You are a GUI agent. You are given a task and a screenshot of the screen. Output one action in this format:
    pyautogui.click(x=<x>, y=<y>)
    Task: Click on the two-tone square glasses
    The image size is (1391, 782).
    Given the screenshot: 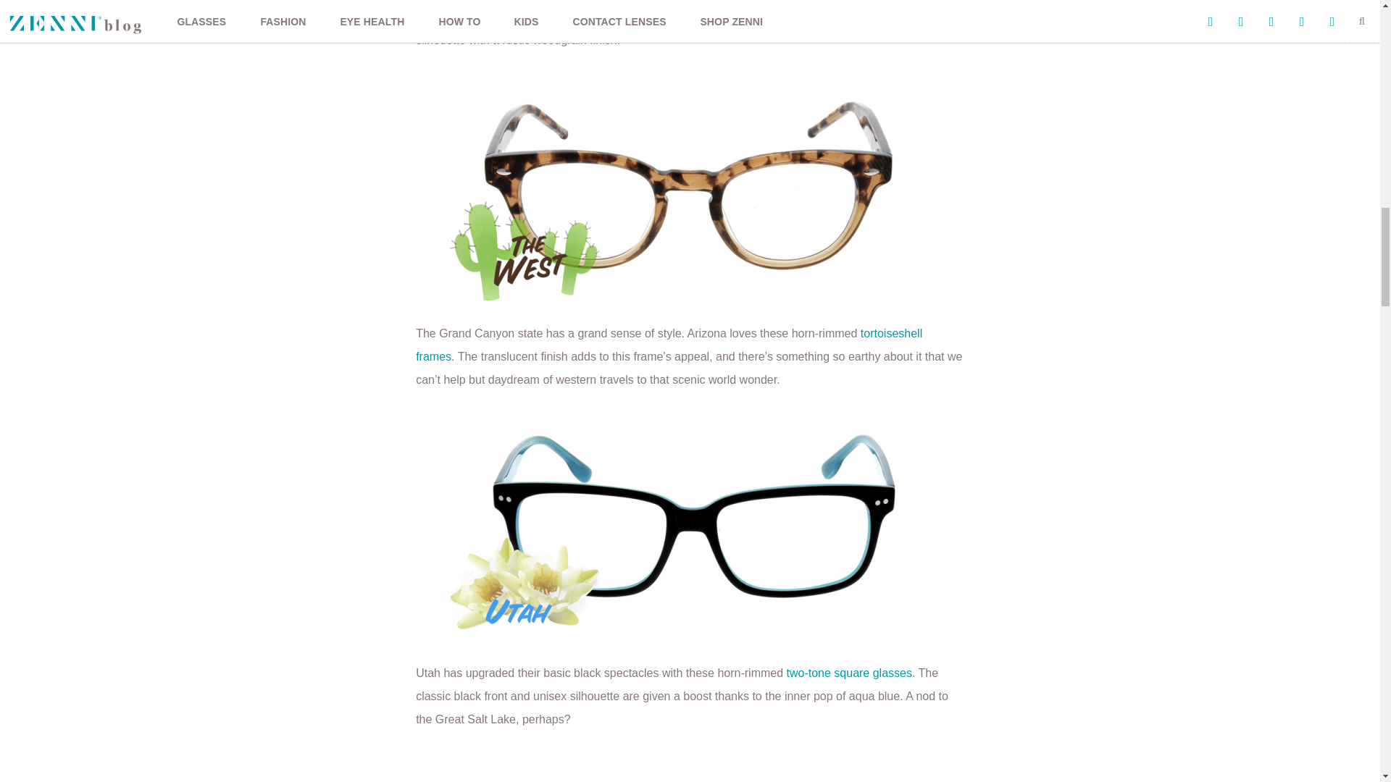 What is the action you would take?
    pyautogui.click(x=849, y=673)
    